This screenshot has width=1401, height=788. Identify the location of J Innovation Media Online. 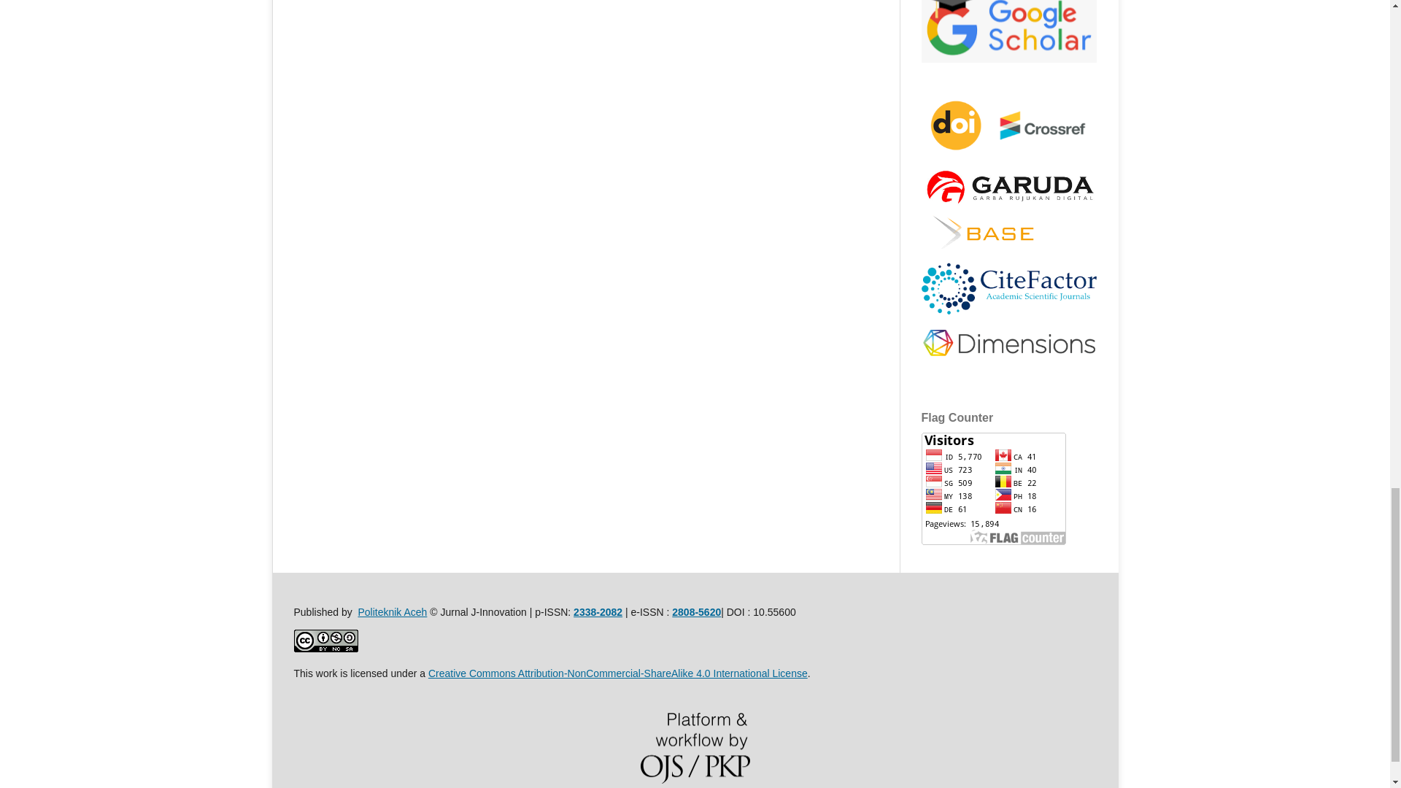
(696, 611).